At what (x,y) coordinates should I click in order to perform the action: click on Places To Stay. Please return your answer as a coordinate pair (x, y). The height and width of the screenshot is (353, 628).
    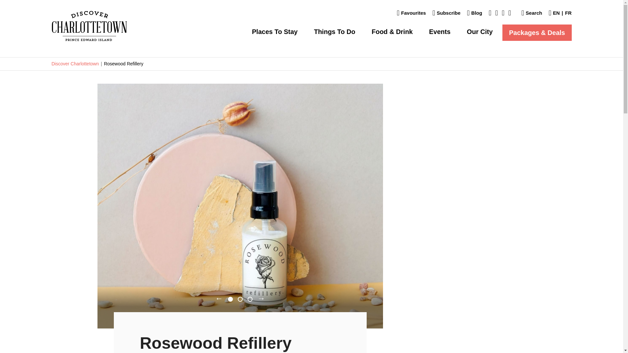
    Looking at the image, I should click on (275, 31).